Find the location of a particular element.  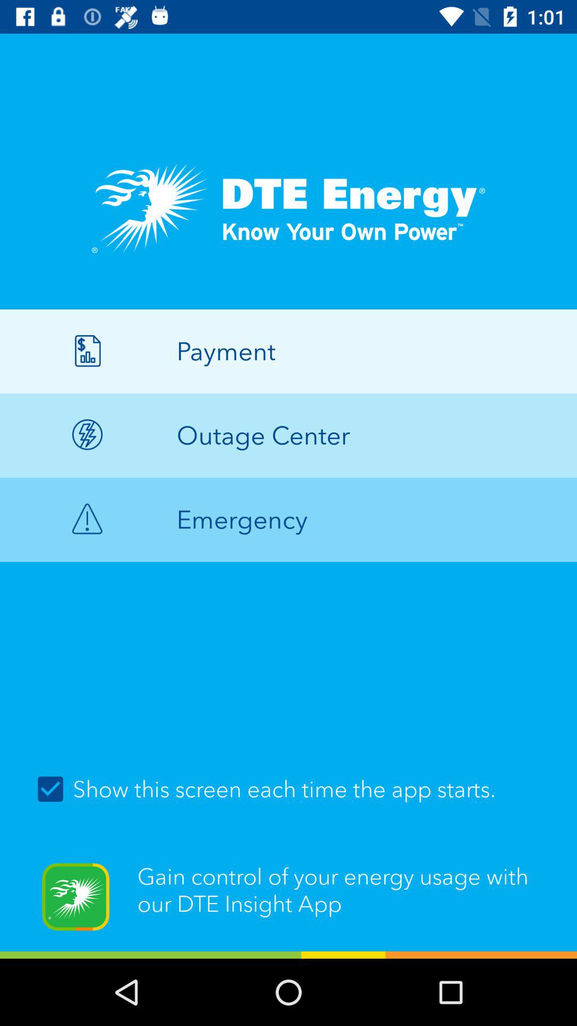

launch icon above the emergency is located at coordinates (288, 435).